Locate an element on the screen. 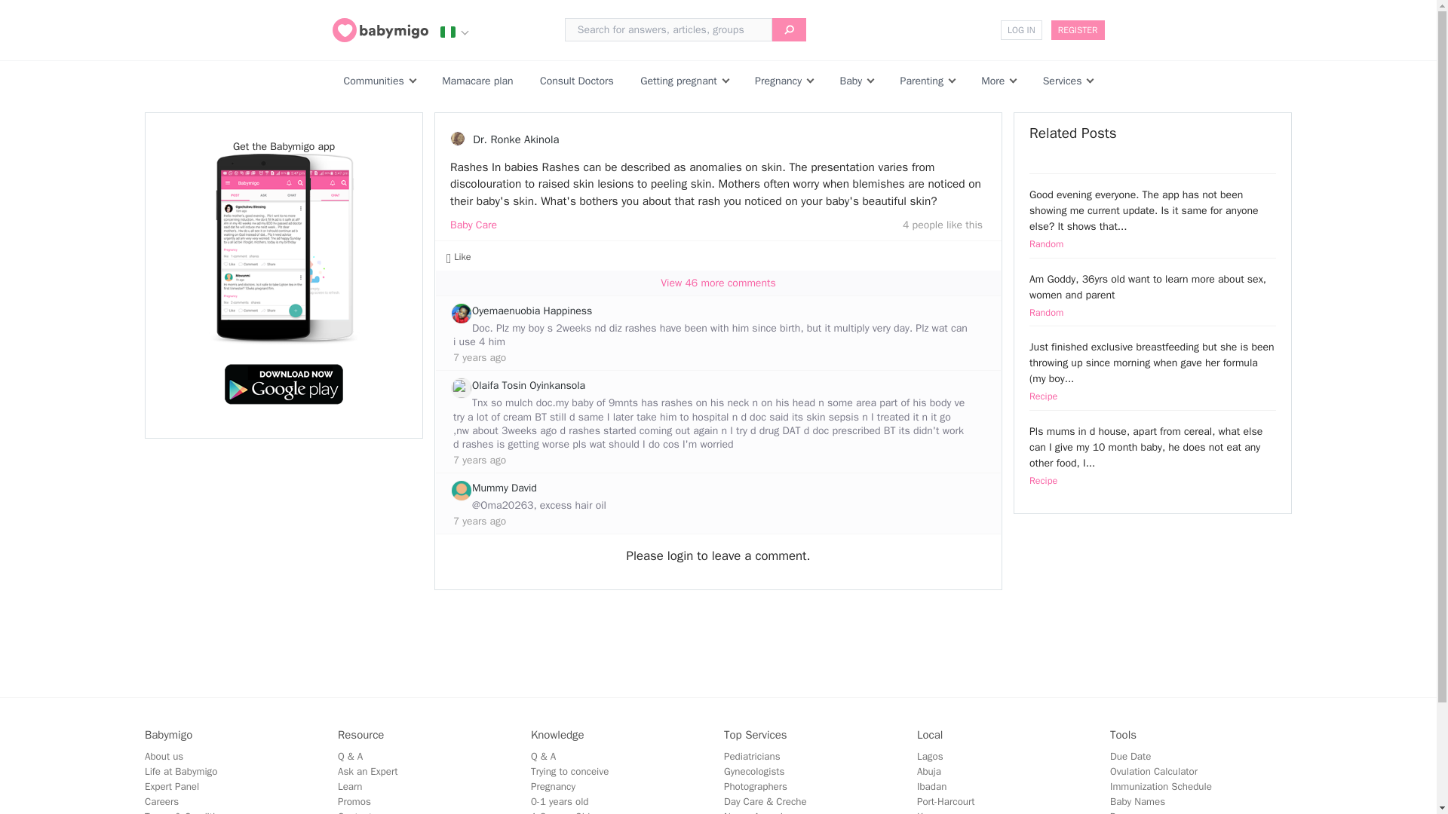 The height and width of the screenshot is (814, 1448). LOG IN is located at coordinates (1020, 30).